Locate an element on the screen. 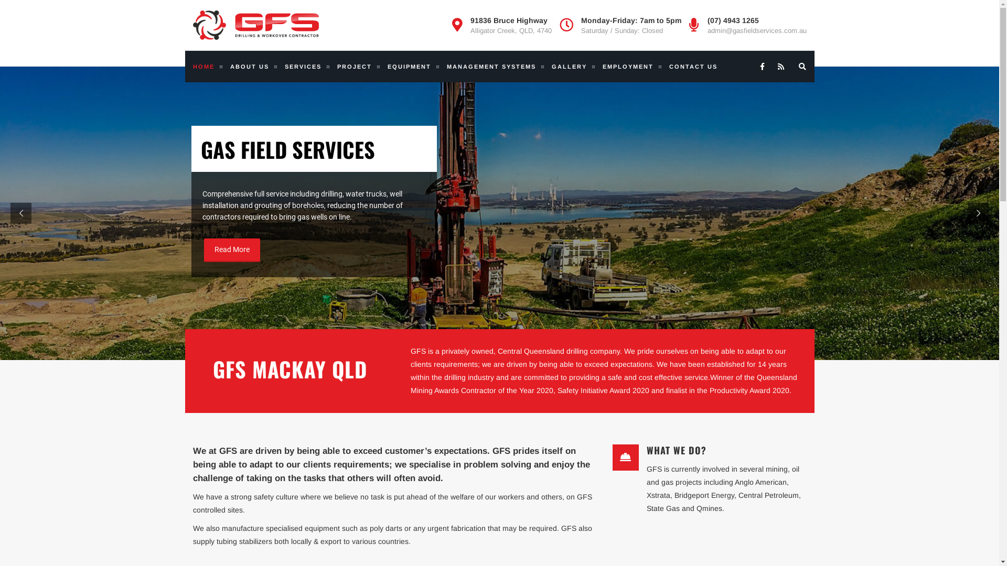 The width and height of the screenshot is (1007, 566). EMPLOYMENT is located at coordinates (628, 67).